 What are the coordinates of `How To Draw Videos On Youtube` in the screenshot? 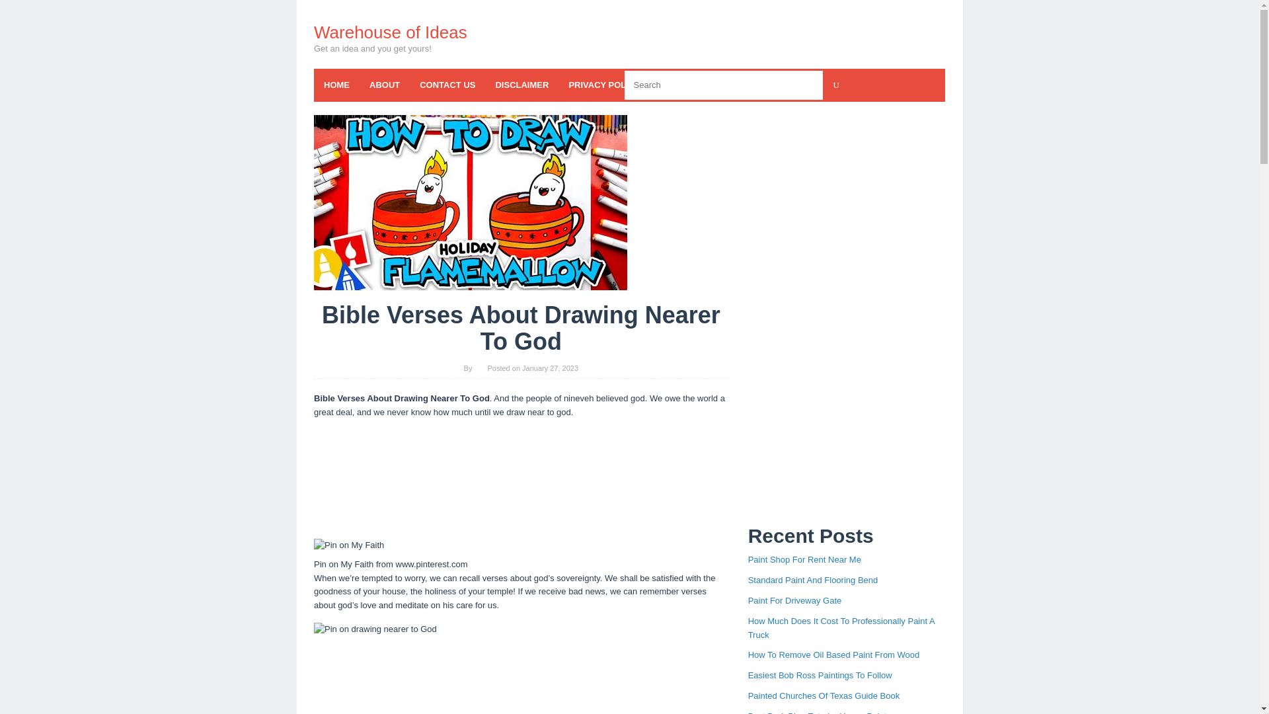 It's located at (470, 202).